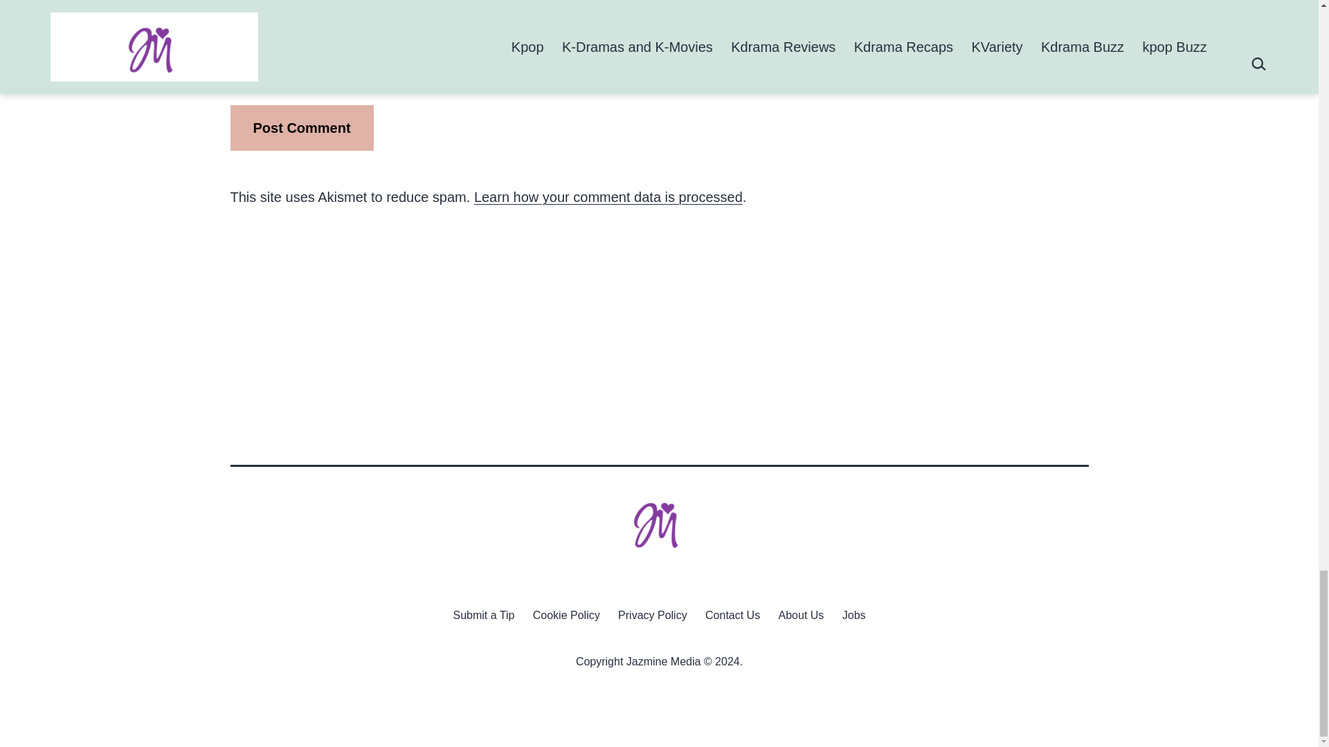 The image size is (1329, 747). What do you see at coordinates (483, 614) in the screenshot?
I see `Submit a Tip` at bounding box center [483, 614].